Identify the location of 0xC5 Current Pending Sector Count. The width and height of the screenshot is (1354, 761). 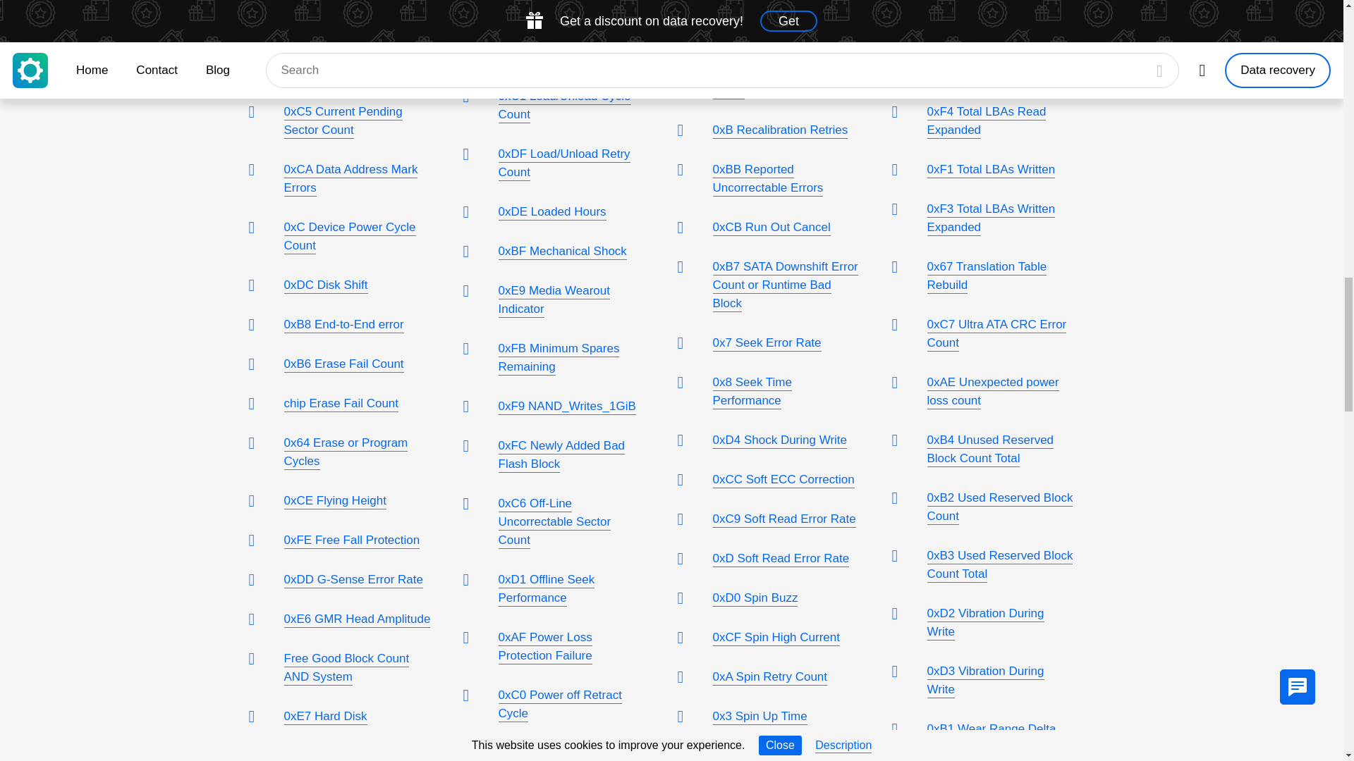
(343, 121).